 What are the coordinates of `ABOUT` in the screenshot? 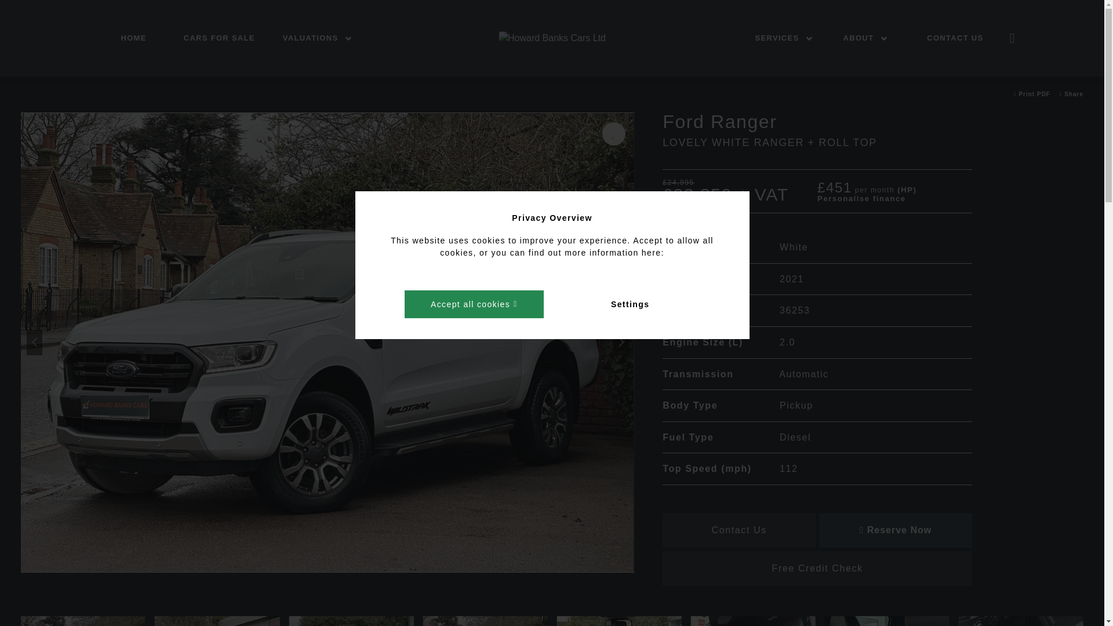 It's located at (868, 38).